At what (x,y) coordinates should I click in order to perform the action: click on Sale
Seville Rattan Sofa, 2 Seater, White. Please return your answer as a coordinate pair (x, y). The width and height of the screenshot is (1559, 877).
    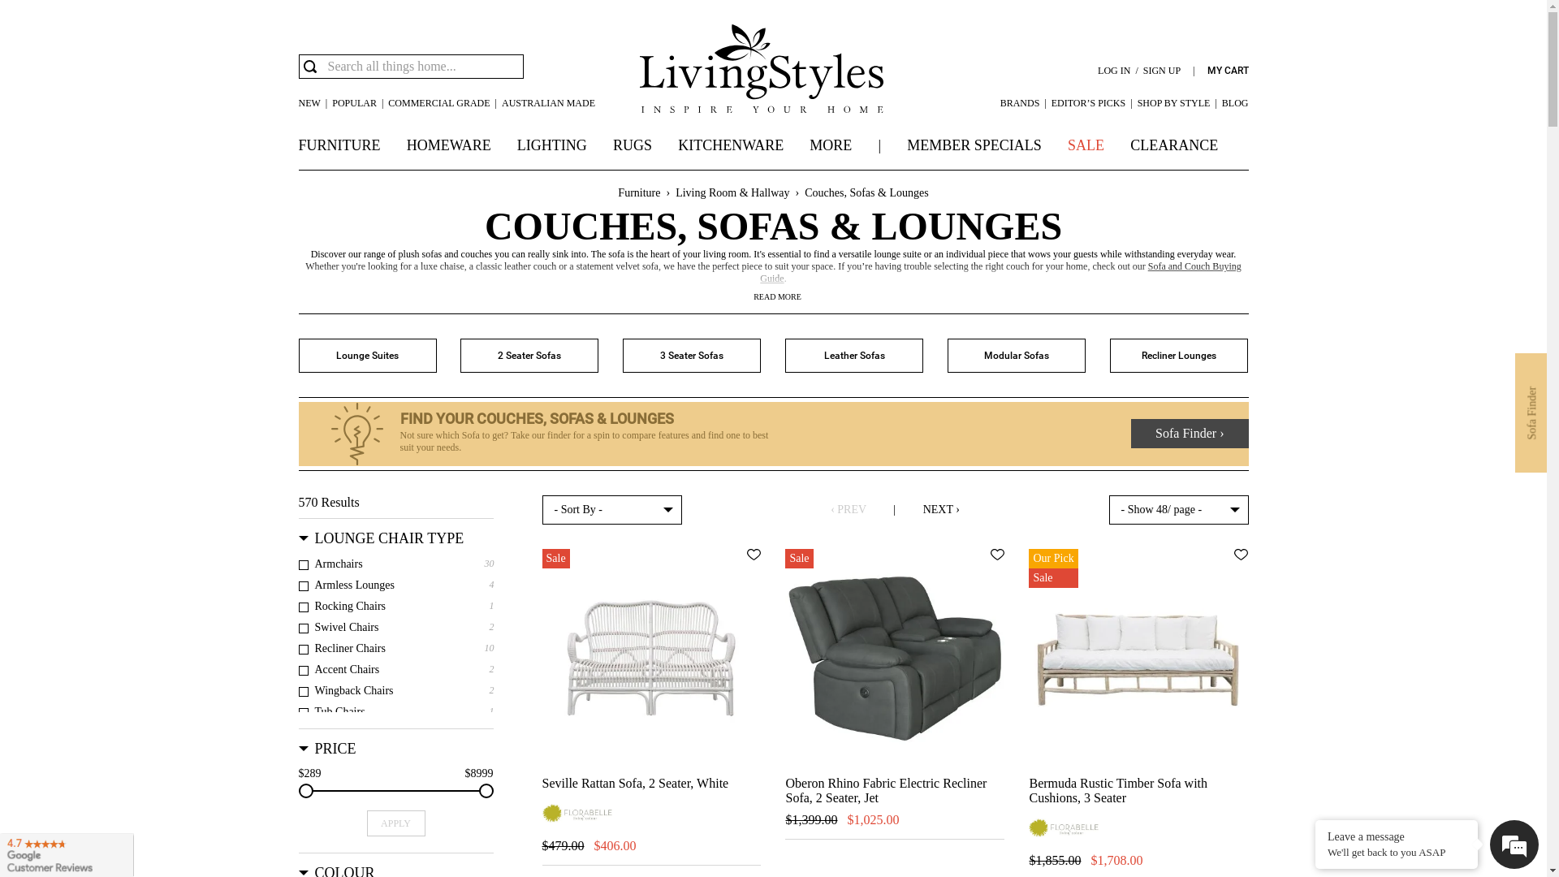
    Looking at the image, I should click on (652, 670).